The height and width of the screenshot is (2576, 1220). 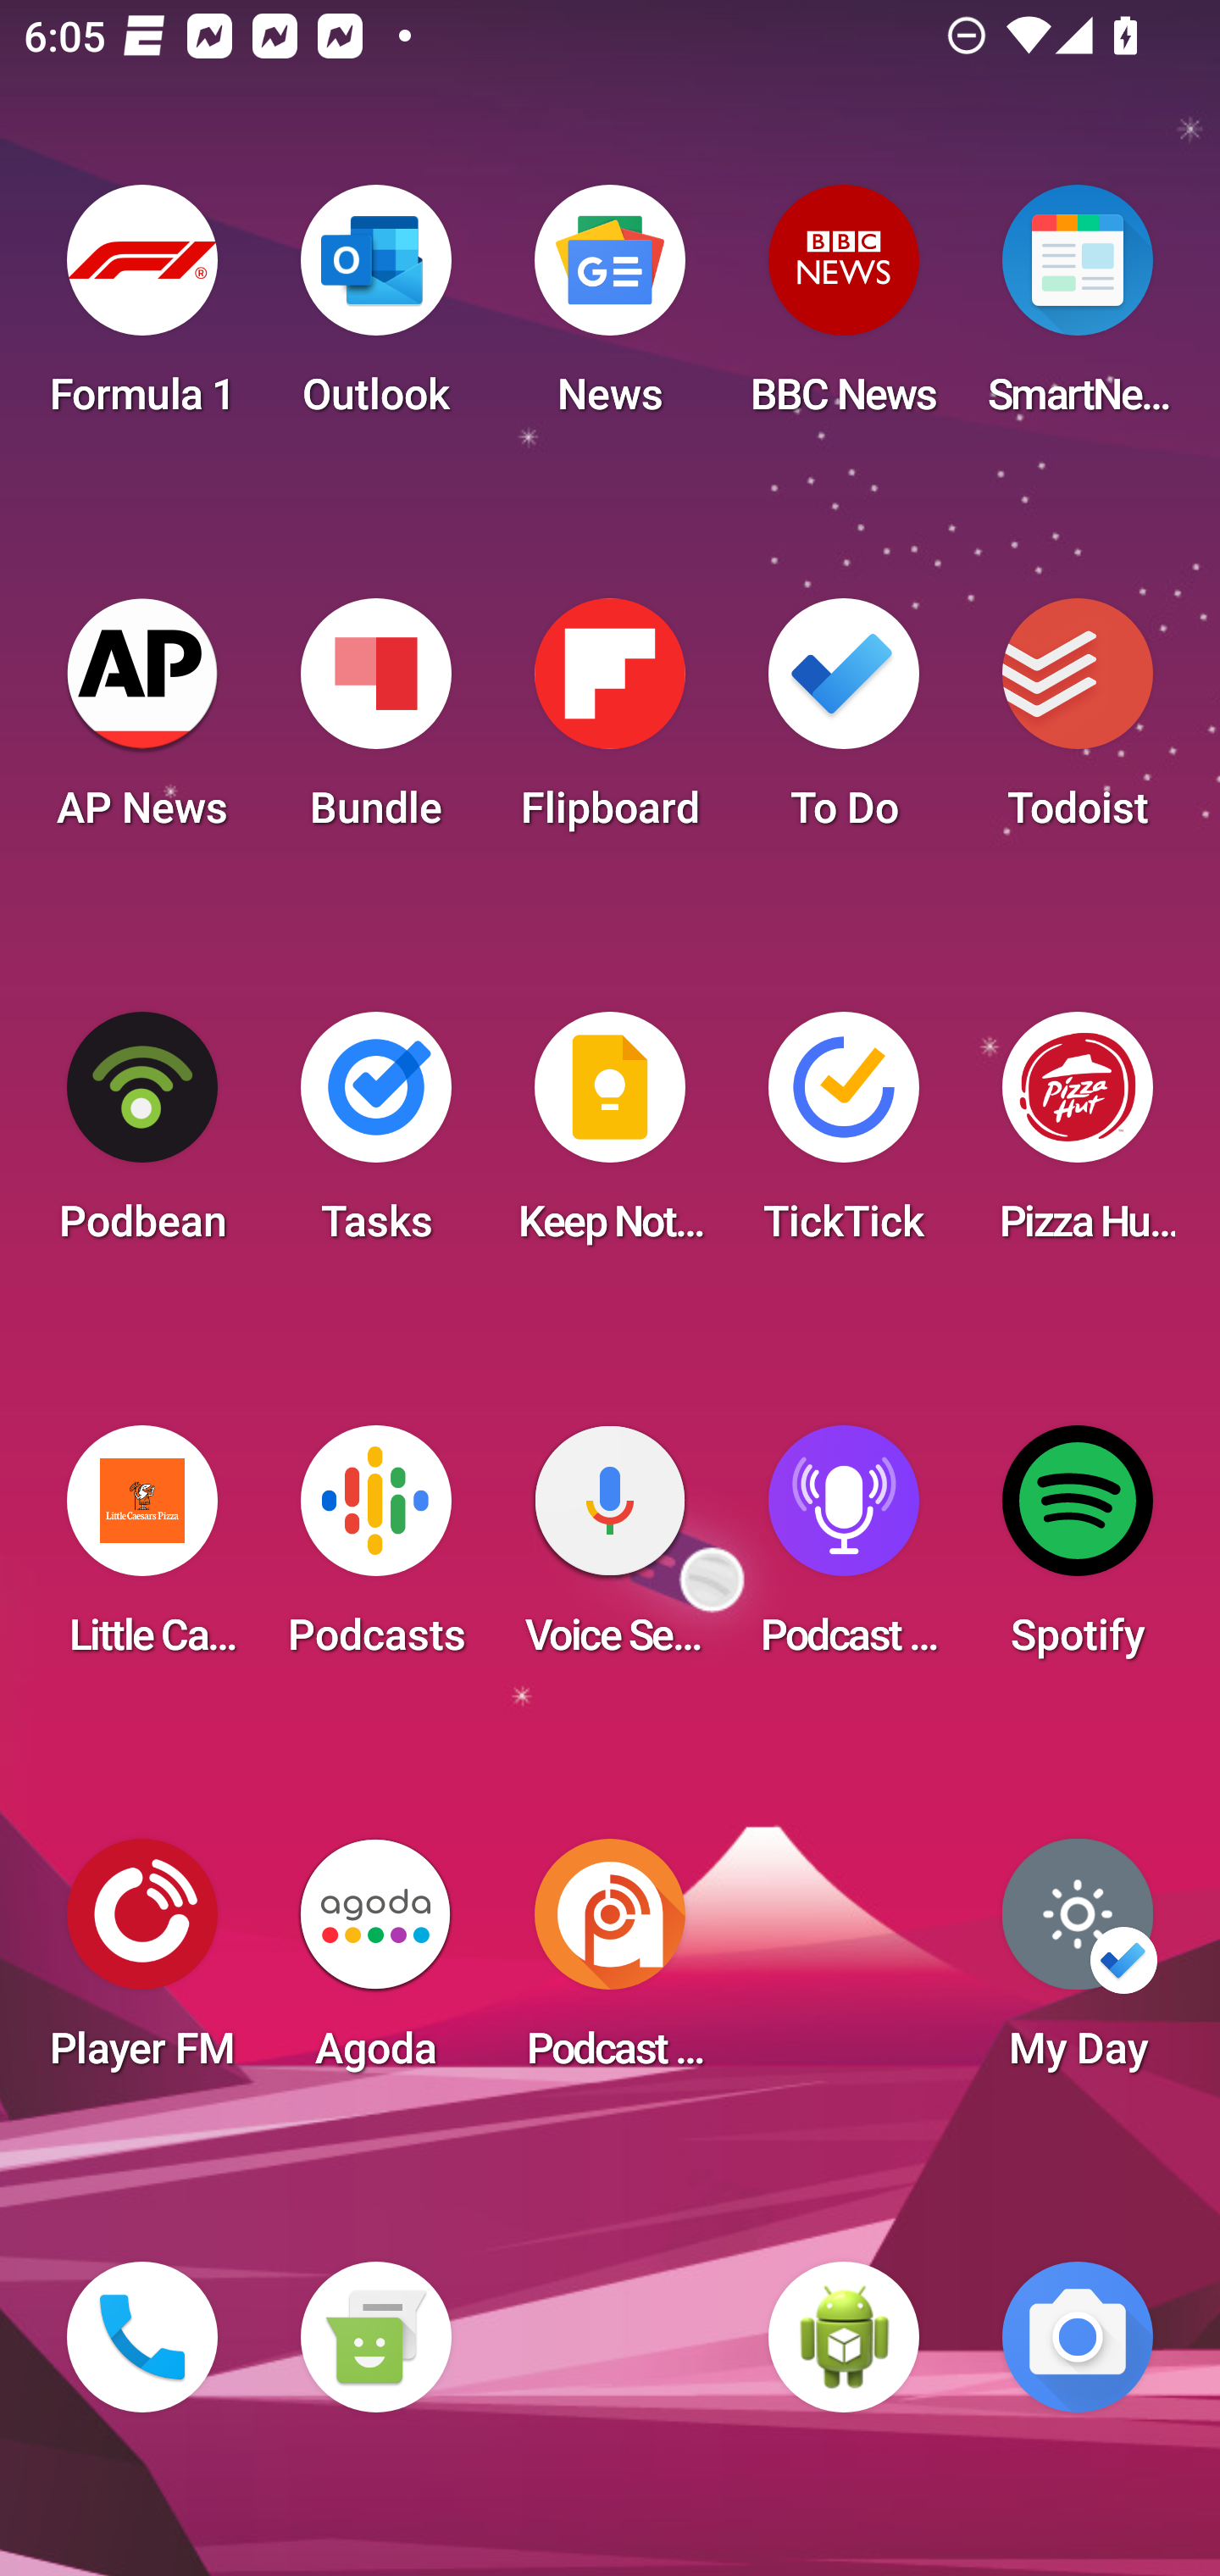 What do you see at coordinates (375, 1551) in the screenshot?
I see `Podcasts` at bounding box center [375, 1551].